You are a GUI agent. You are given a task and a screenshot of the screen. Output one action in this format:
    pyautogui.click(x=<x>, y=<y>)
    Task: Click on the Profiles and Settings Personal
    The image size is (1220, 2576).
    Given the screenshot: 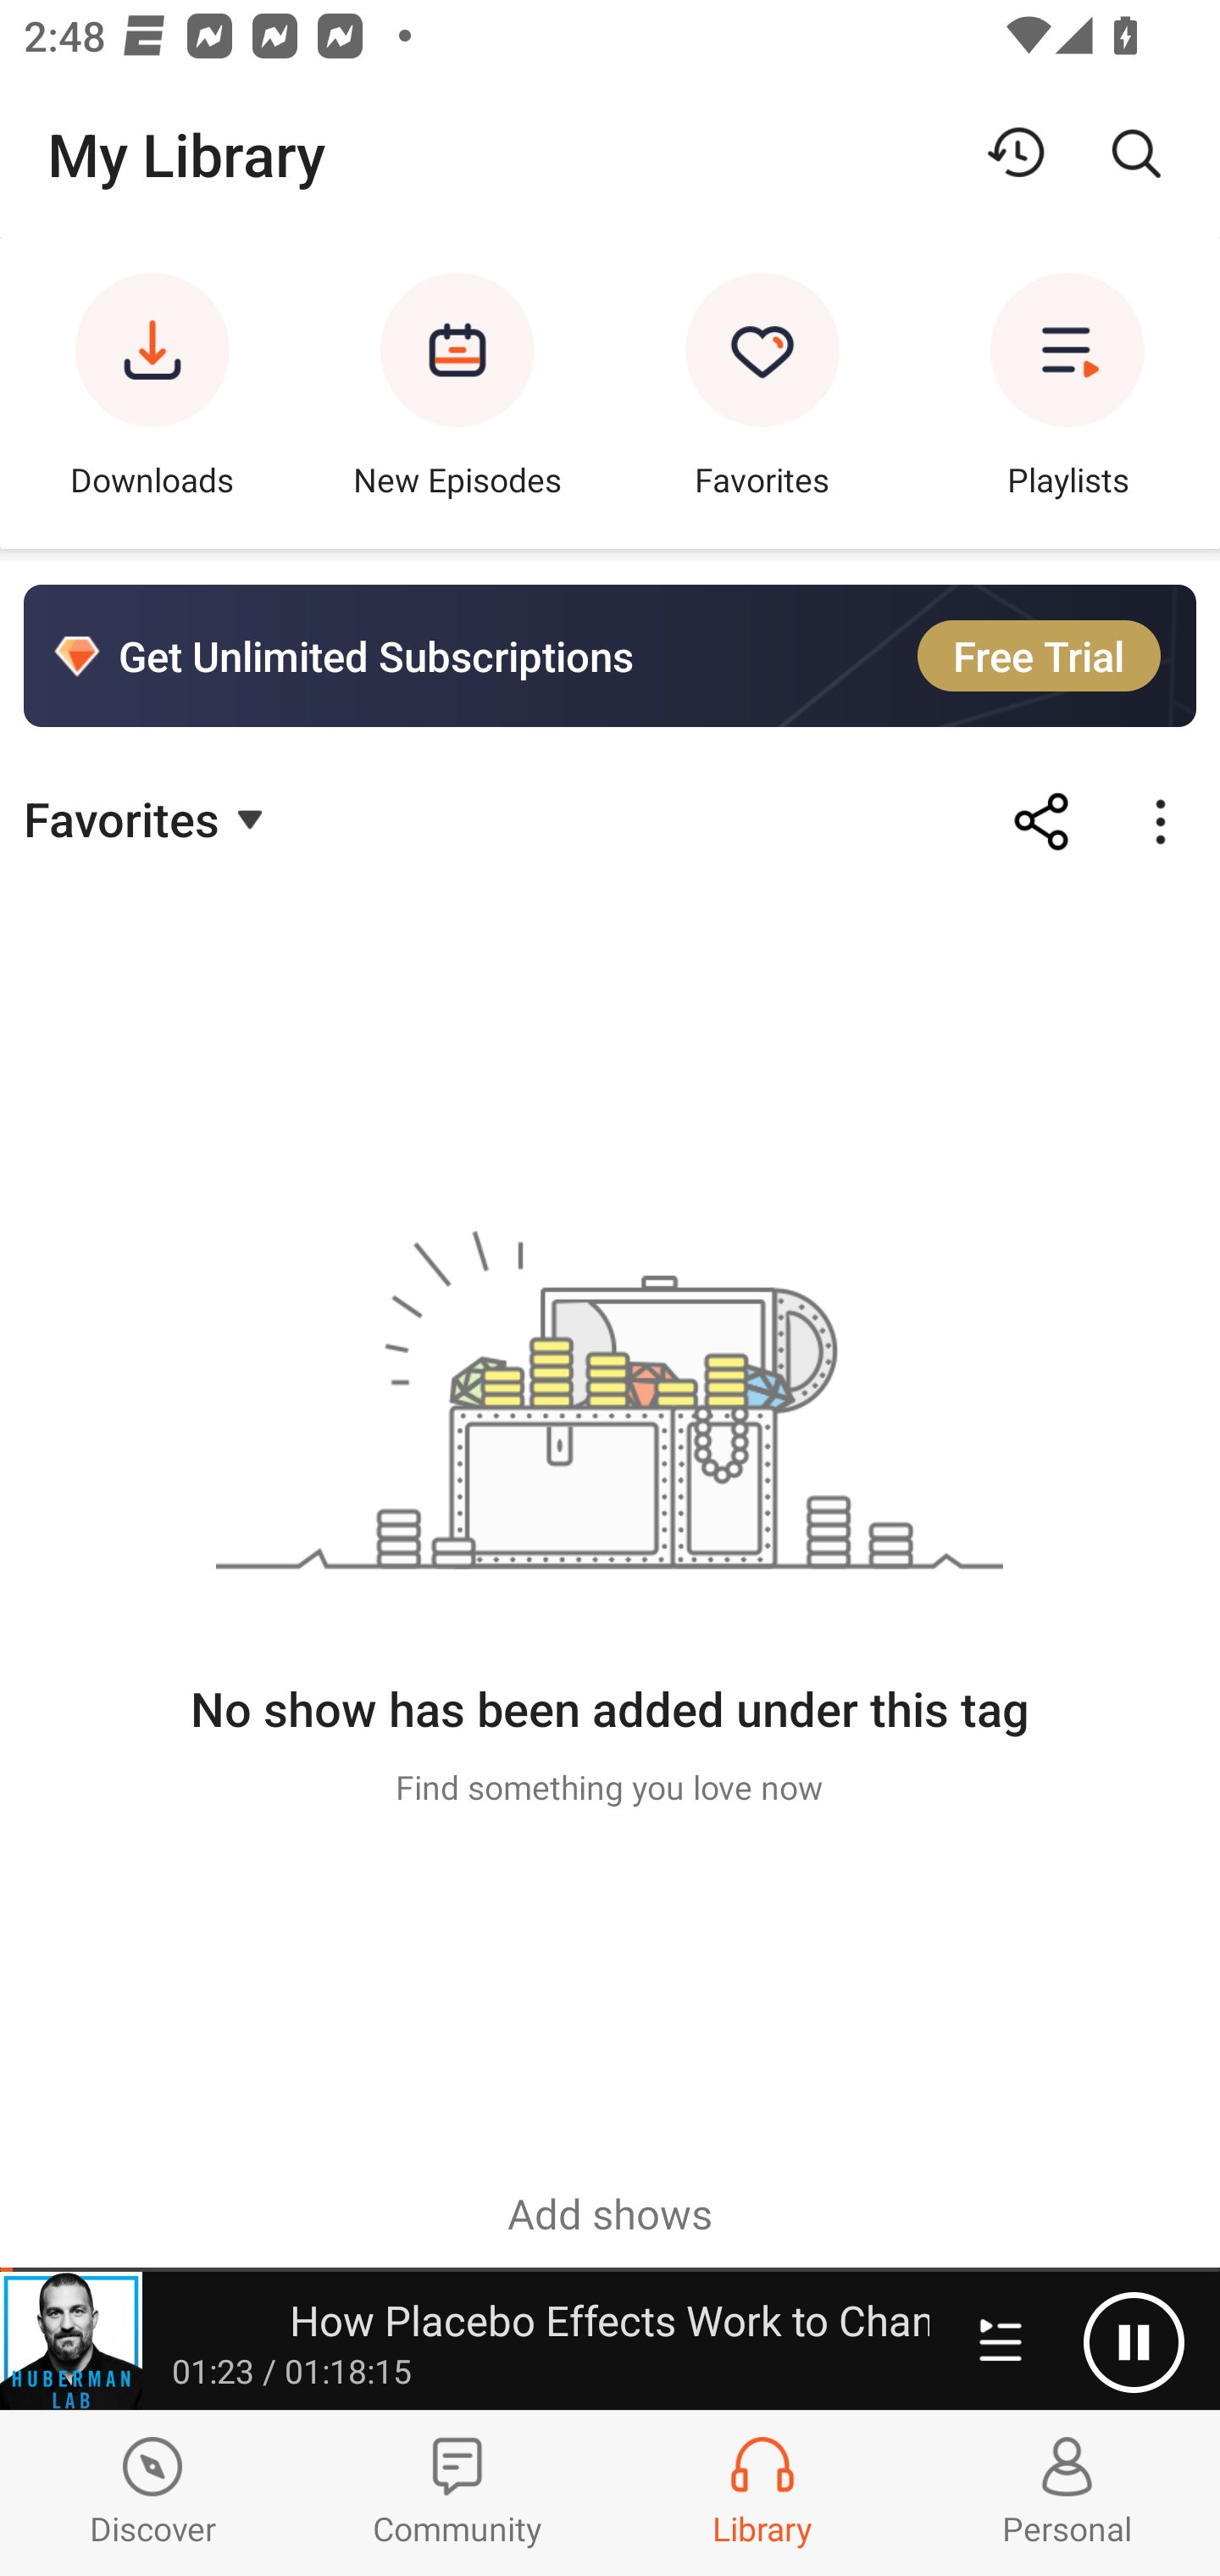 What is the action you would take?
    pyautogui.click(x=1067, y=2493)
    